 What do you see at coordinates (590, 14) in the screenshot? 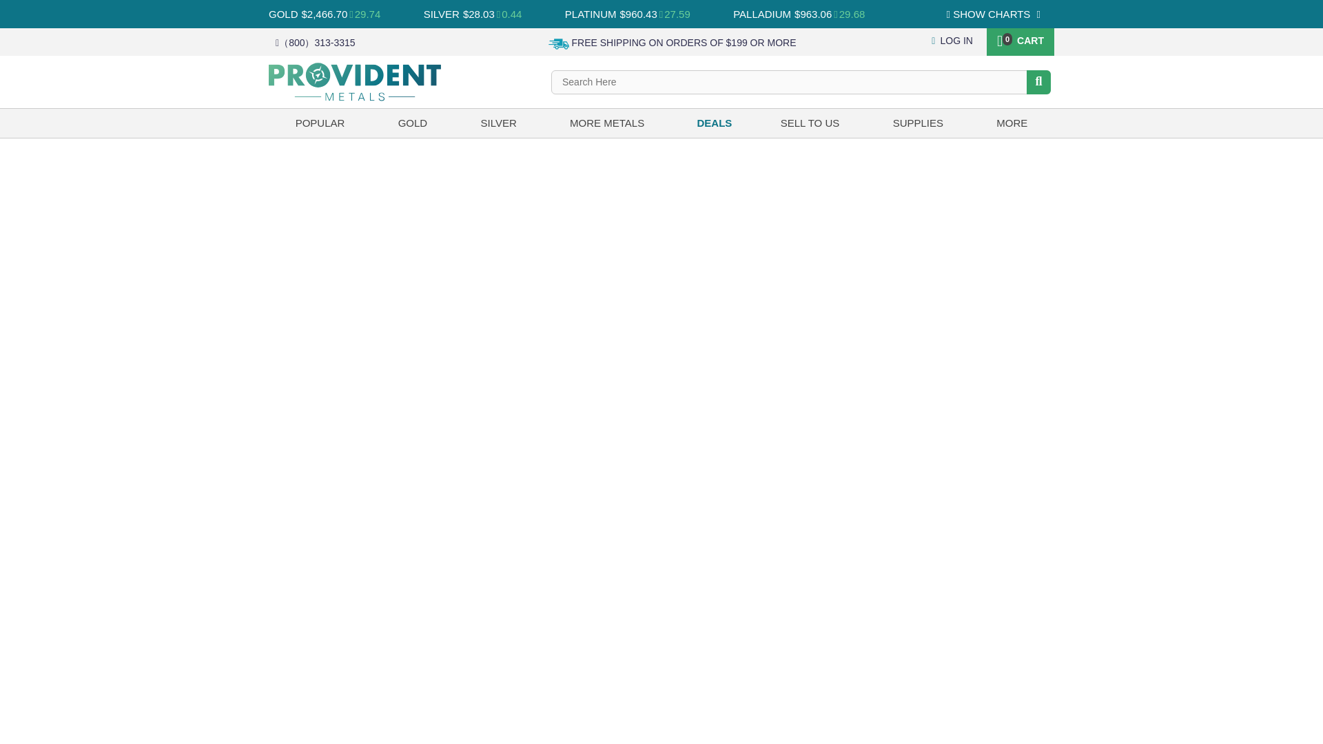
I see `PLATINUM` at bounding box center [590, 14].